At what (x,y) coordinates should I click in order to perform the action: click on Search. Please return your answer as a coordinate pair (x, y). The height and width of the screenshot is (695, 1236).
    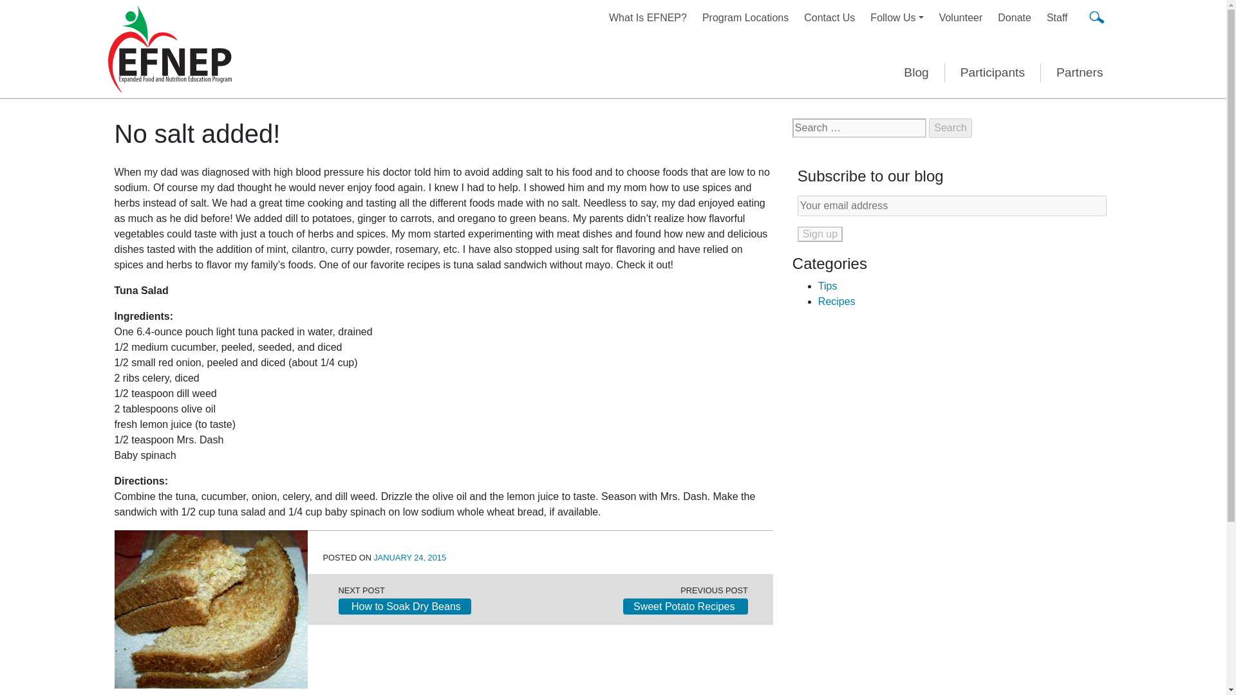
    Looking at the image, I should click on (950, 127).